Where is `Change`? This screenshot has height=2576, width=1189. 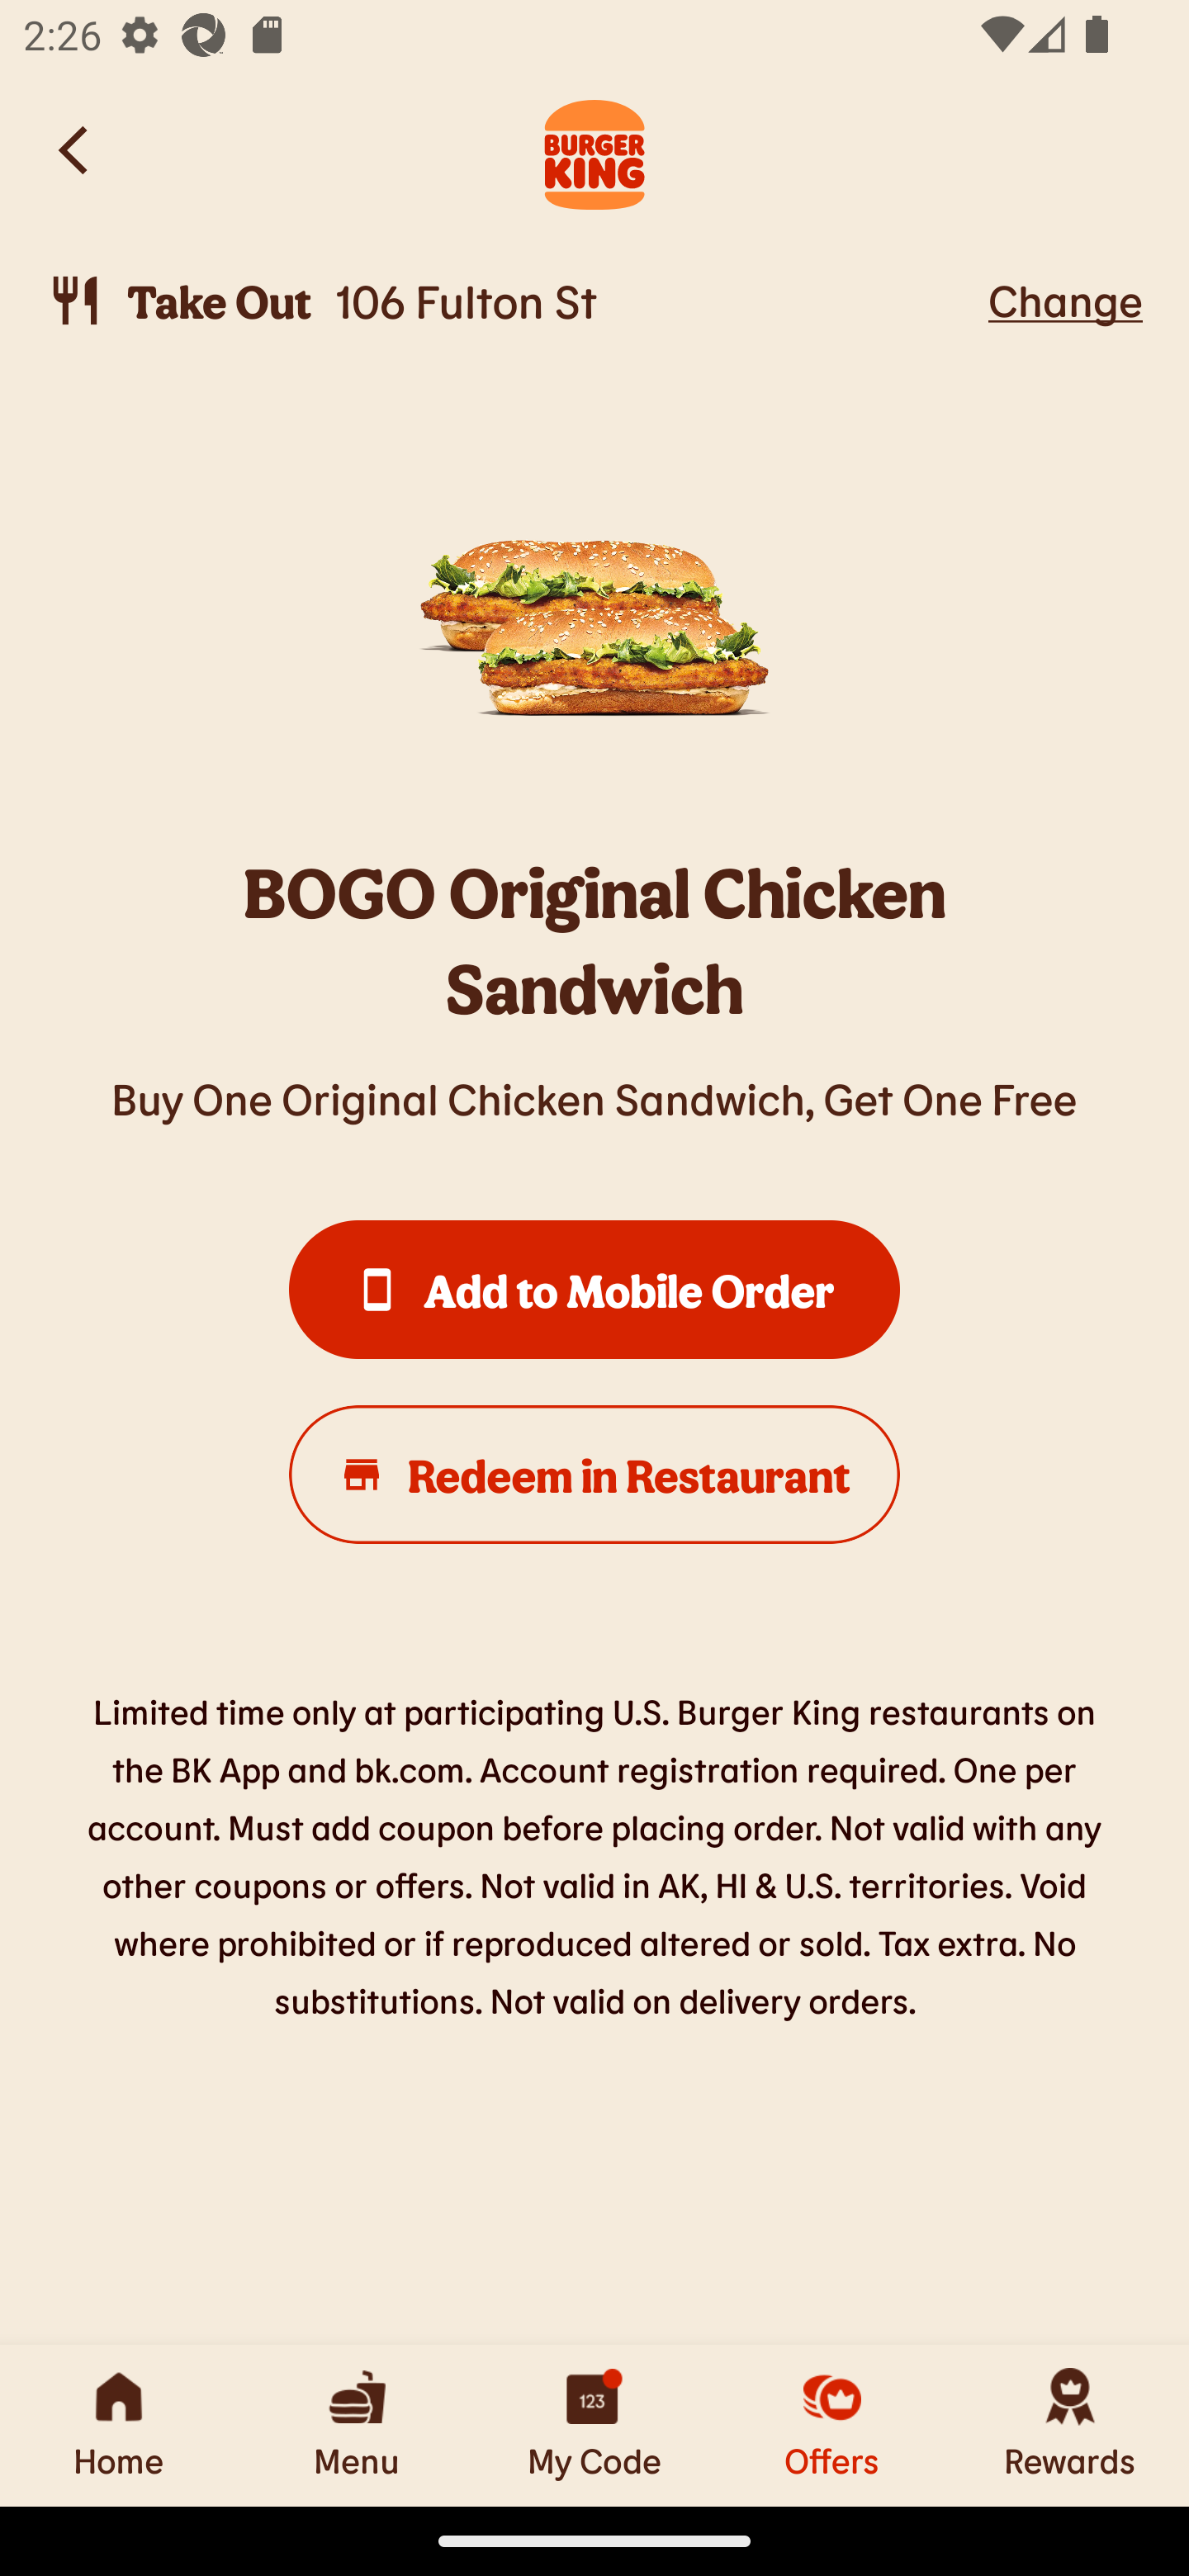 Change is located at coordinates (1065, 300).